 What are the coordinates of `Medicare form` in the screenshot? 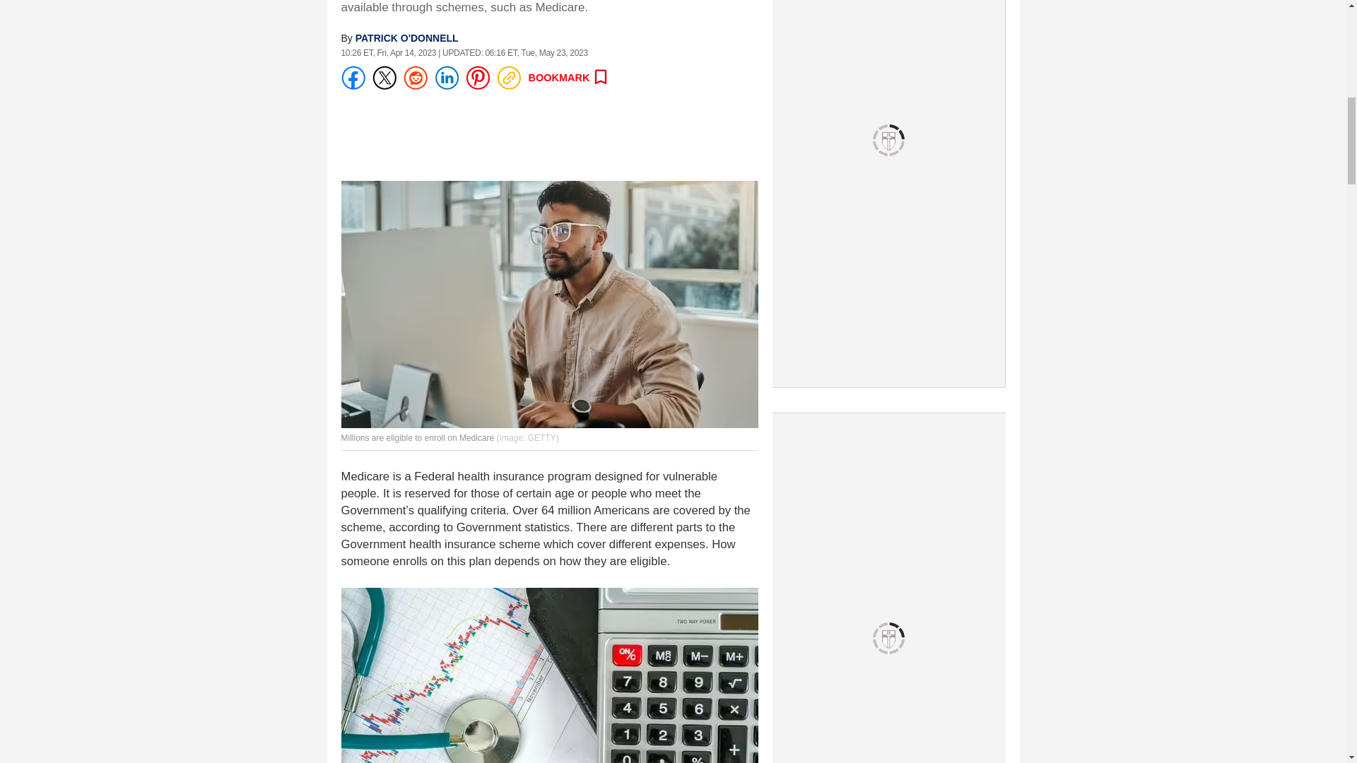 It's located at (548, 675).